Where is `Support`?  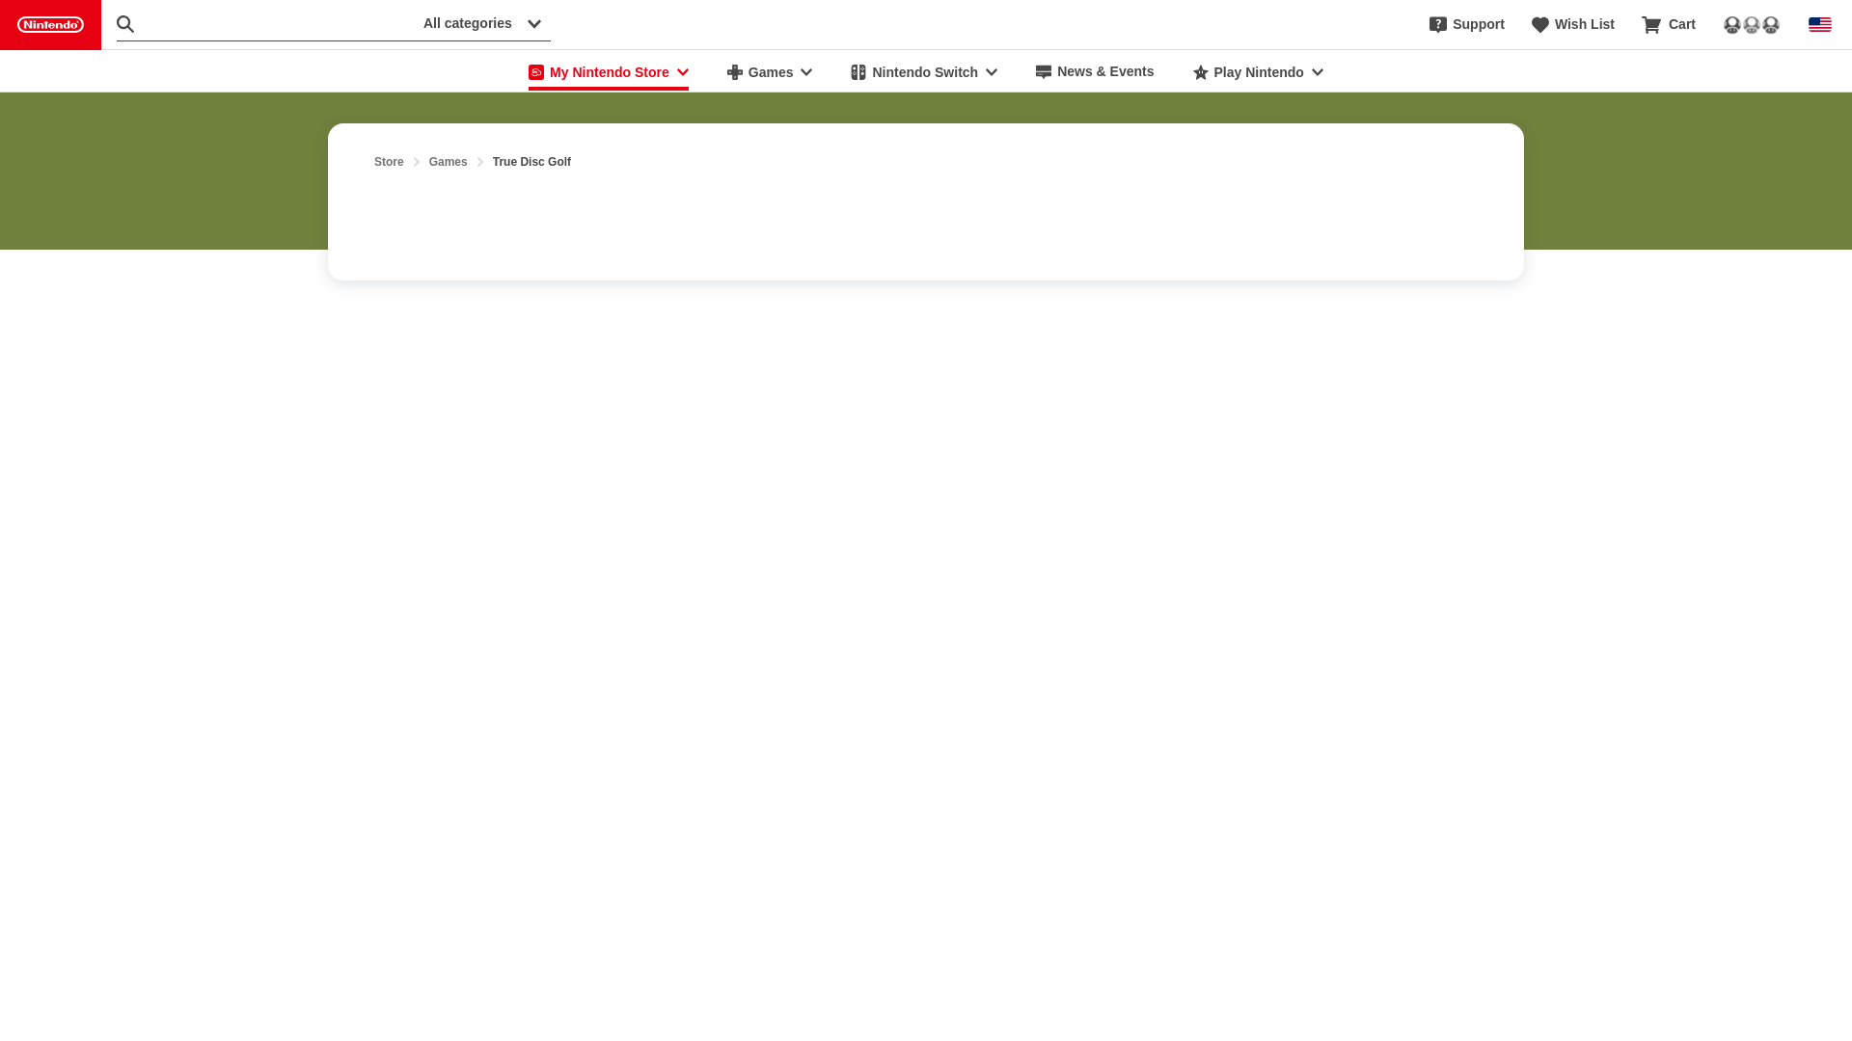
Support is located at coordinates (1466, 25).